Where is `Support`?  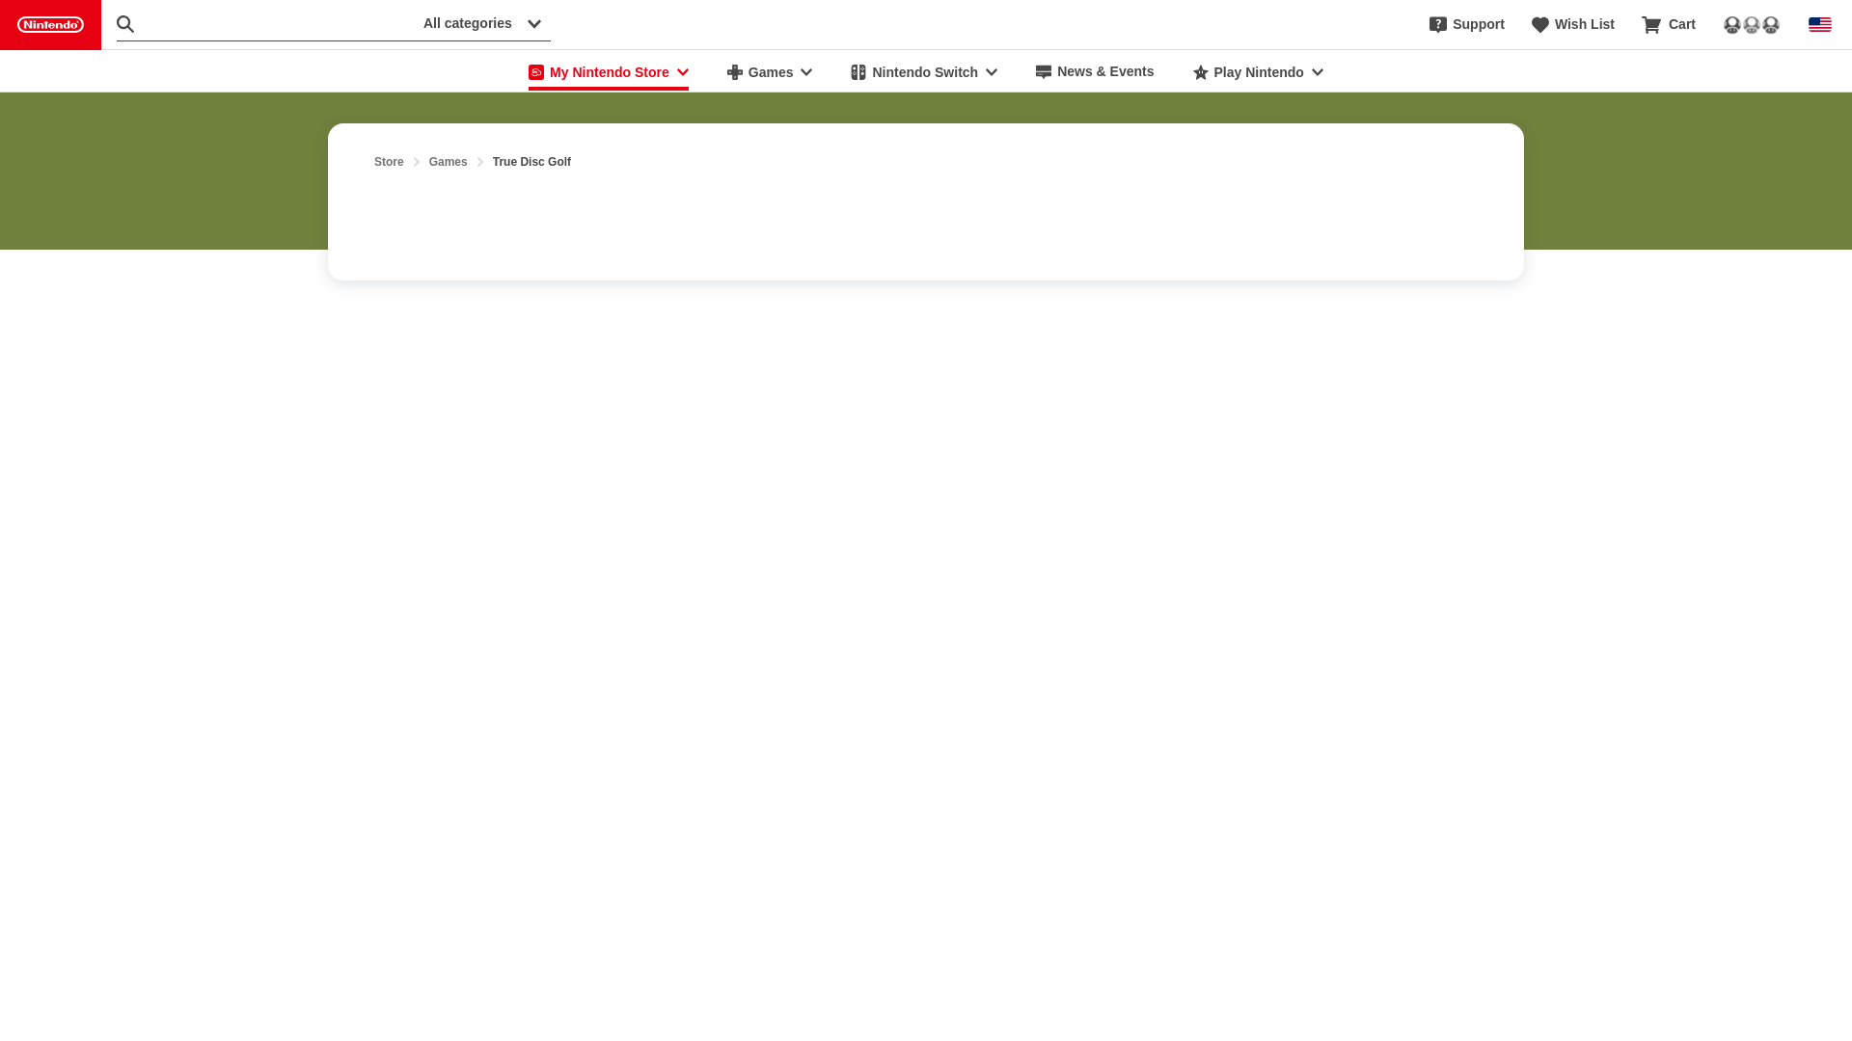
Support is located at coordinates (1466, 25).